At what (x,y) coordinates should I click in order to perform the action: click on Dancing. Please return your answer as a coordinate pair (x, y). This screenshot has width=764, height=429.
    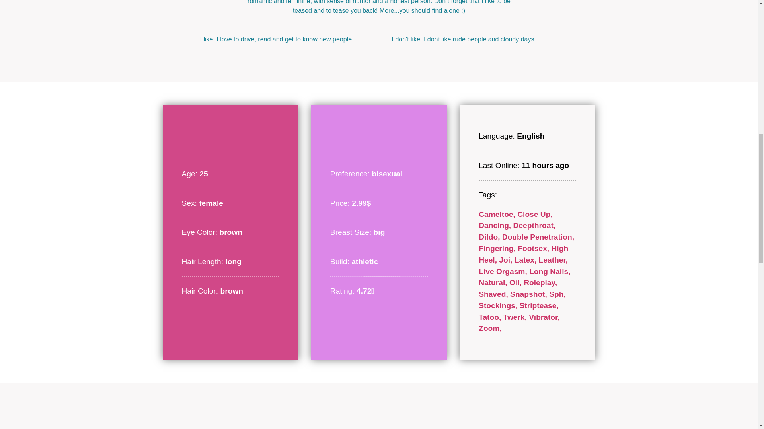
    Looking at the image, I should click on (496, 225).